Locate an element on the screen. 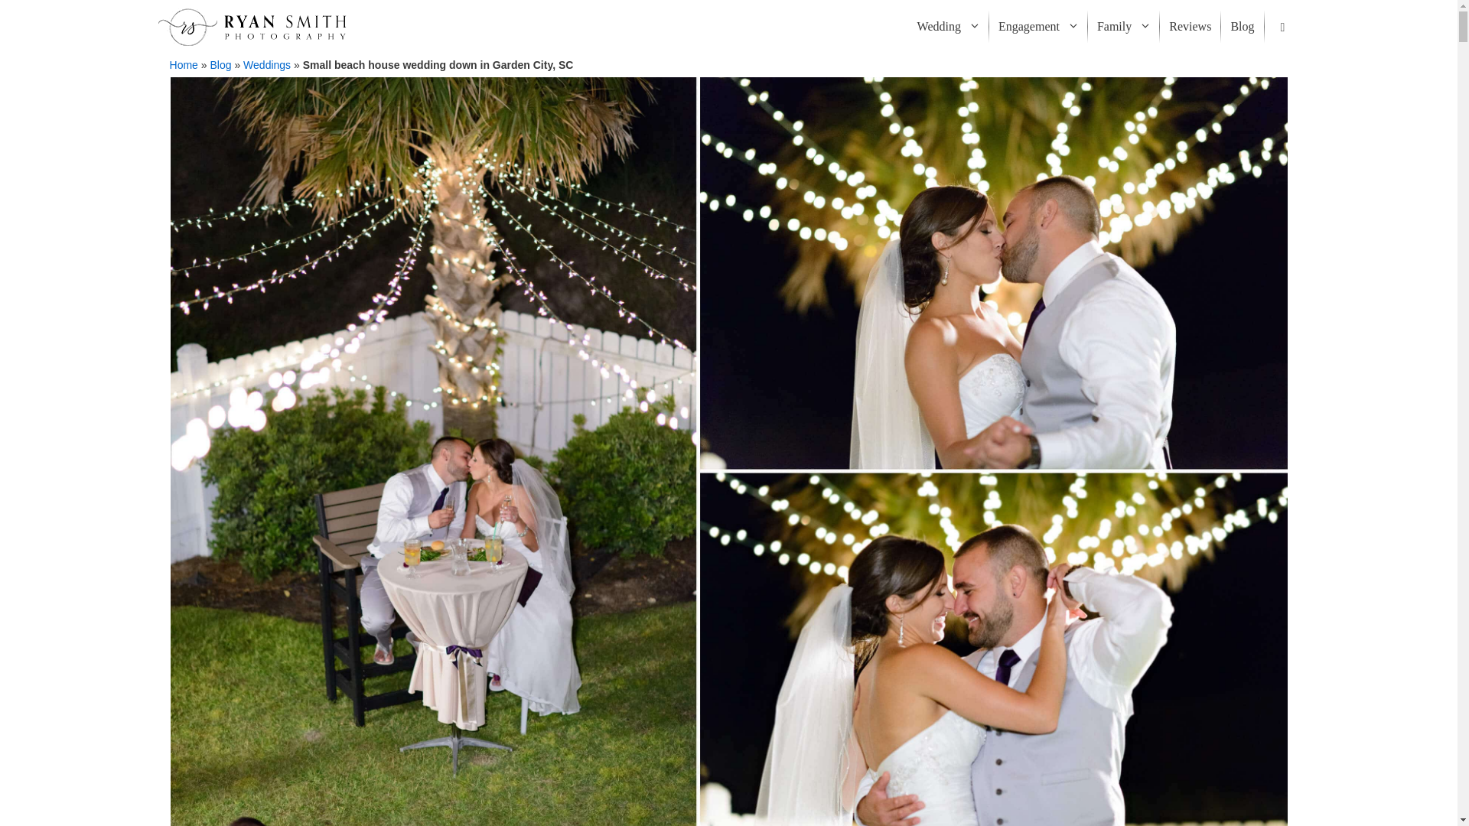 Image resolution: width=1469 pixels, height=826 pixels. Wedding Photography prices, galleries and more is located at coordinates (948, 27).